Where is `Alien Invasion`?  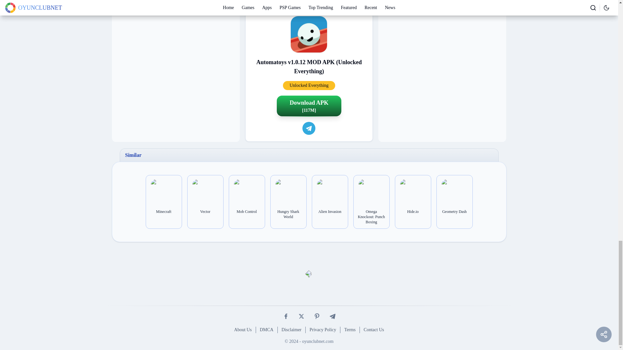
Alien Invasion is located at coordinates (330, 211).